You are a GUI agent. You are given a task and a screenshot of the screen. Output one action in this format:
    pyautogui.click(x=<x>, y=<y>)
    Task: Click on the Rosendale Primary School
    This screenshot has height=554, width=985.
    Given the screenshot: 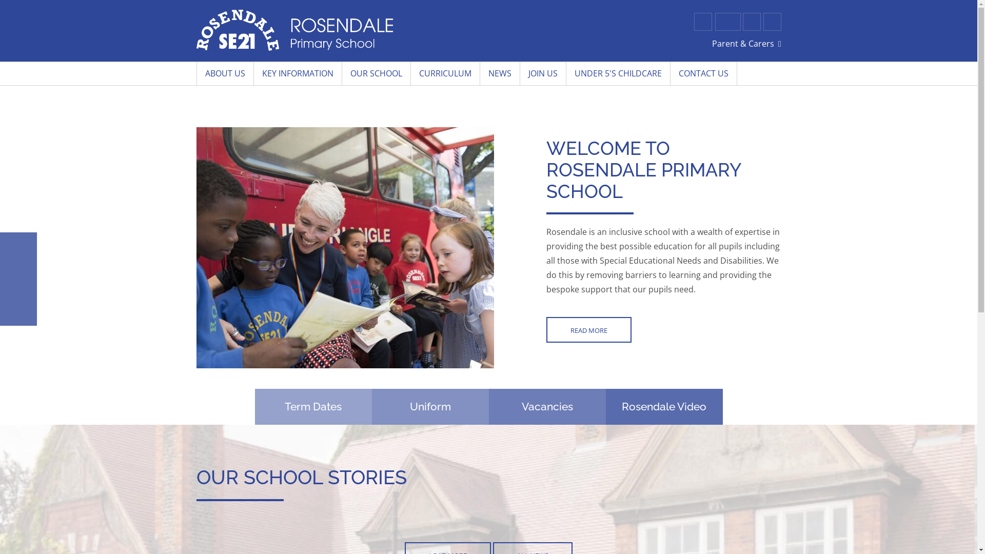 What is the action you would take?
    pyautogui.click(x=294, y=30)
    